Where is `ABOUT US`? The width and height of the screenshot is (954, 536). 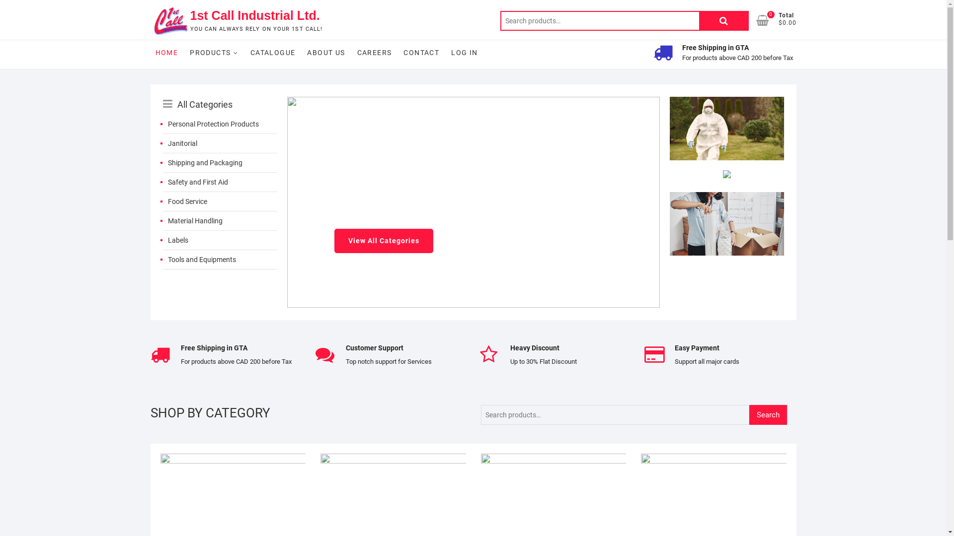
ABOUT US is located at coordinates (326, 53).